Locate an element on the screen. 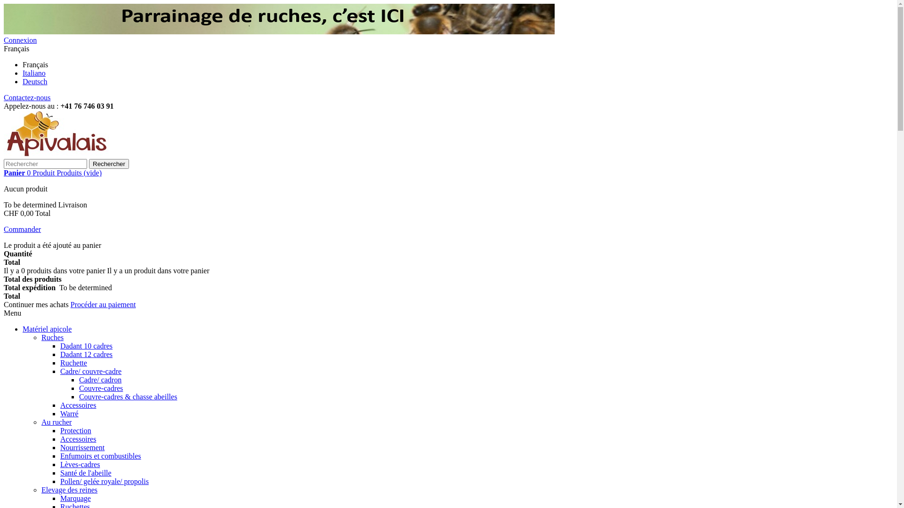  Apivalais is located at coordinates (86, 154).